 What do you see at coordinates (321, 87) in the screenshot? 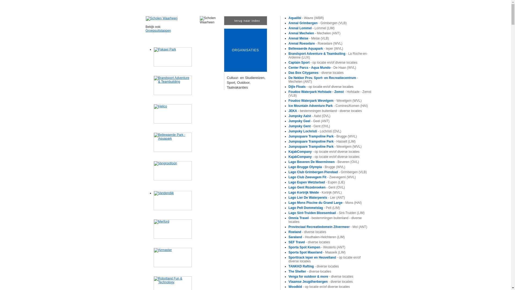
I see `Dijle Floats - op locatie en/of diverse locaties` at bounding box center [321, 87].